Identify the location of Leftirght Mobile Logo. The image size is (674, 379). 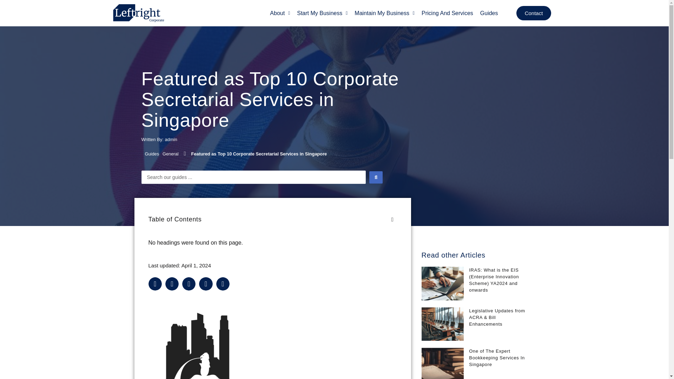
(139, 13).